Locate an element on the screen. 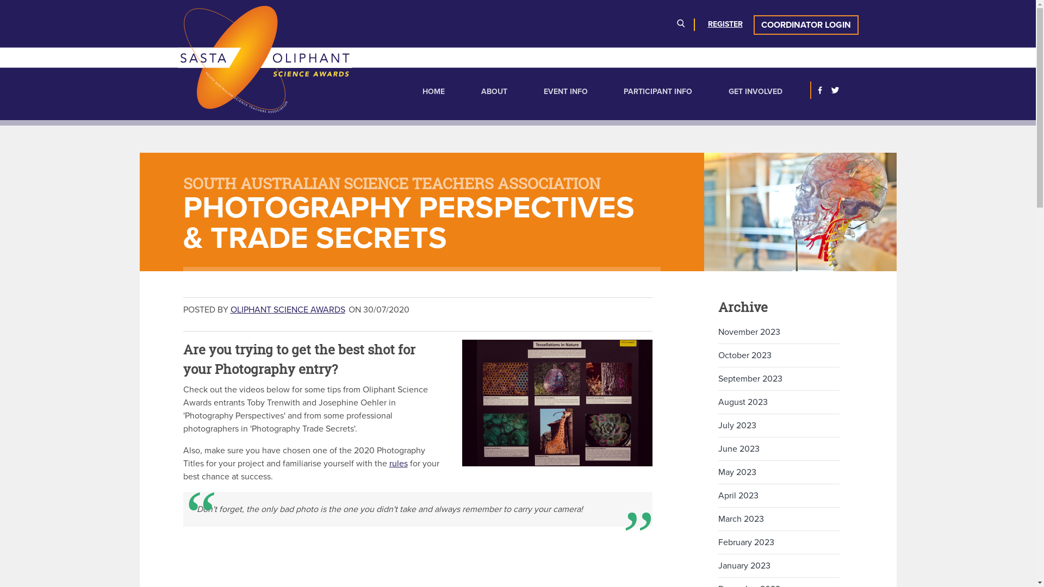  EVENT INFO is located at coordinates (565, 91).